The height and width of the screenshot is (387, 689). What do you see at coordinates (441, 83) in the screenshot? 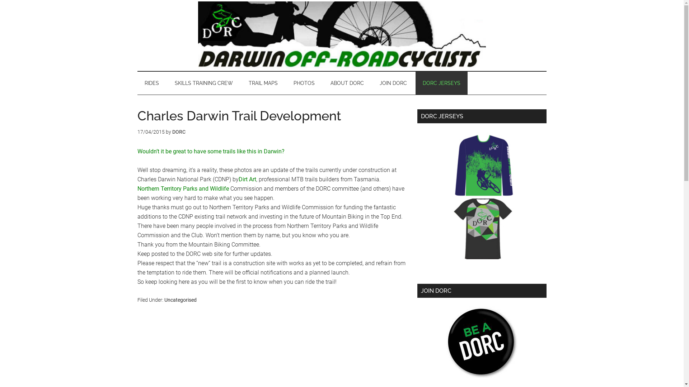
I see `DORC JERSEYS` at bounding box center [441, 83].